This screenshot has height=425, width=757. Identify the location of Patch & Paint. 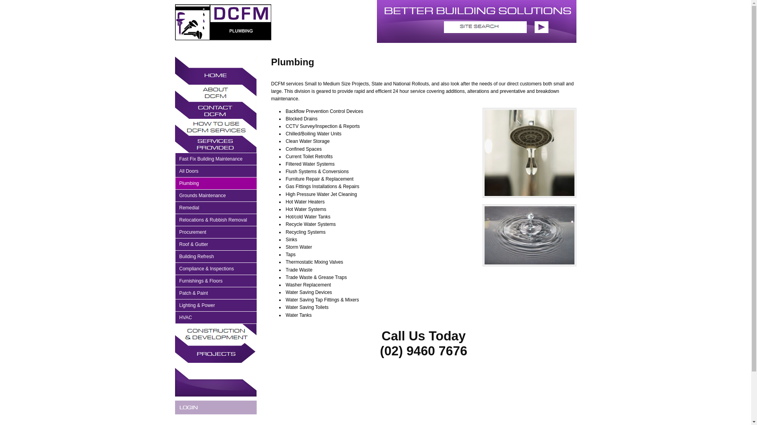
(216, 294).